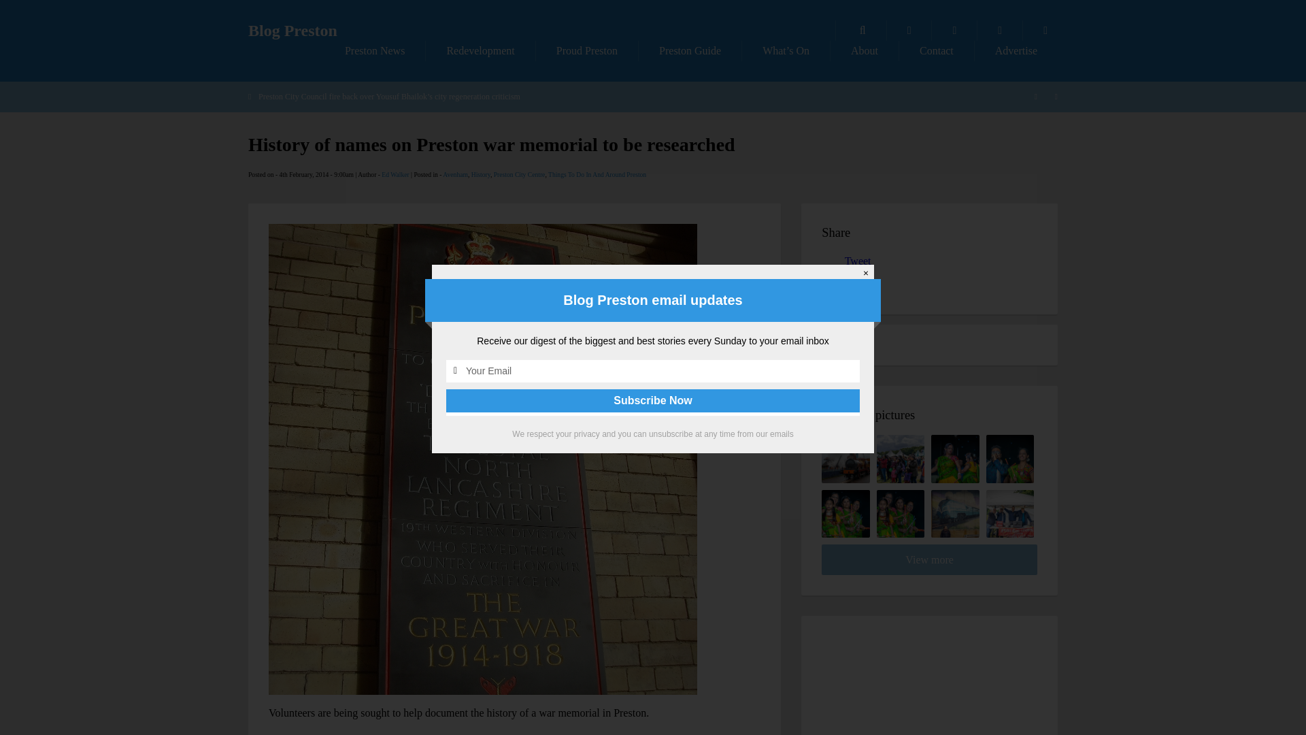 The width and height of the screenshot is (1306, 735). I want to click on Preston Guide, so click(690, 50).